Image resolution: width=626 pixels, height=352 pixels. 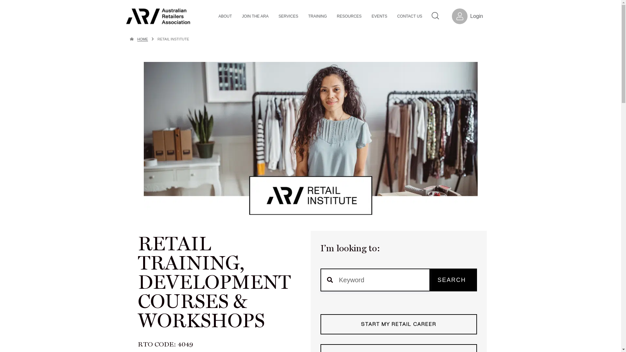 I want to click on RESOURCES, so click(x=350, y=16).